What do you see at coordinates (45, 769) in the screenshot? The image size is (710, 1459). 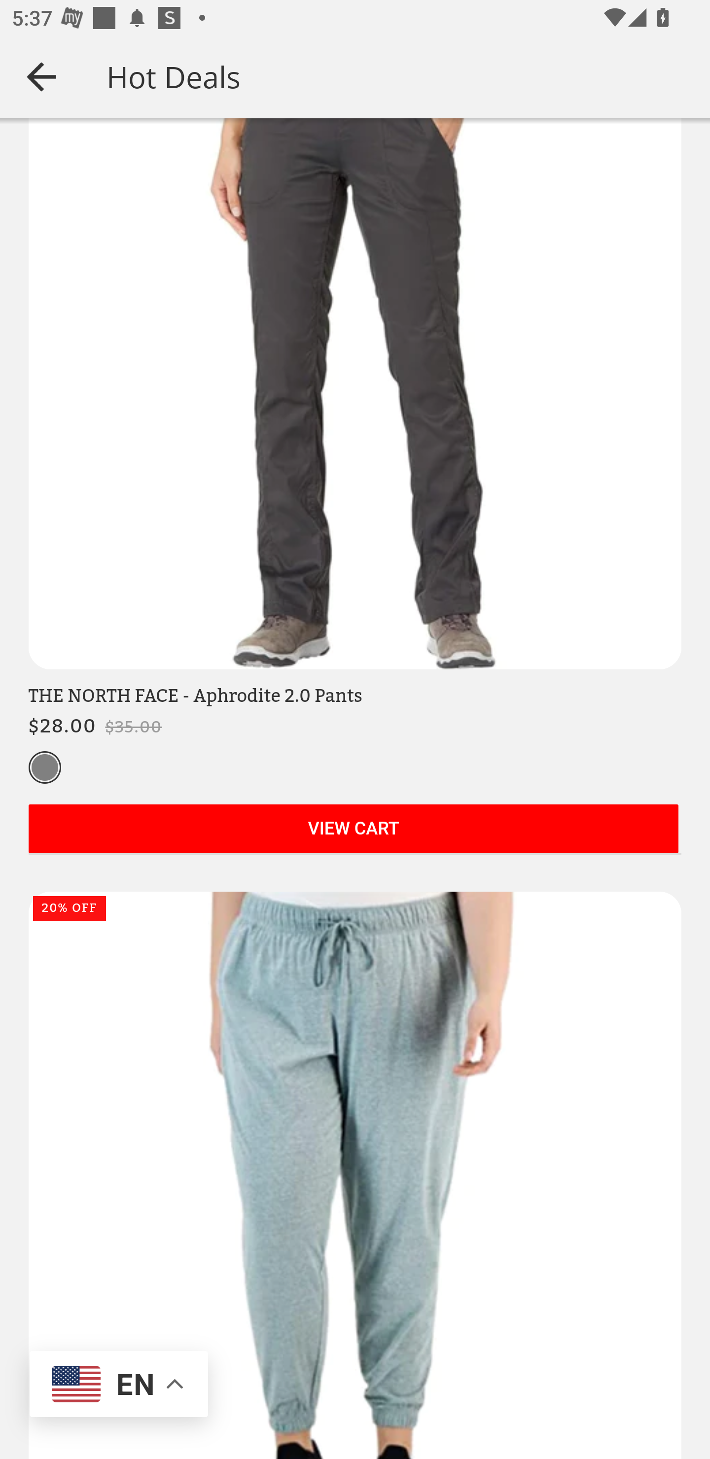 I see `Grey` at bounding box center [45, 769].